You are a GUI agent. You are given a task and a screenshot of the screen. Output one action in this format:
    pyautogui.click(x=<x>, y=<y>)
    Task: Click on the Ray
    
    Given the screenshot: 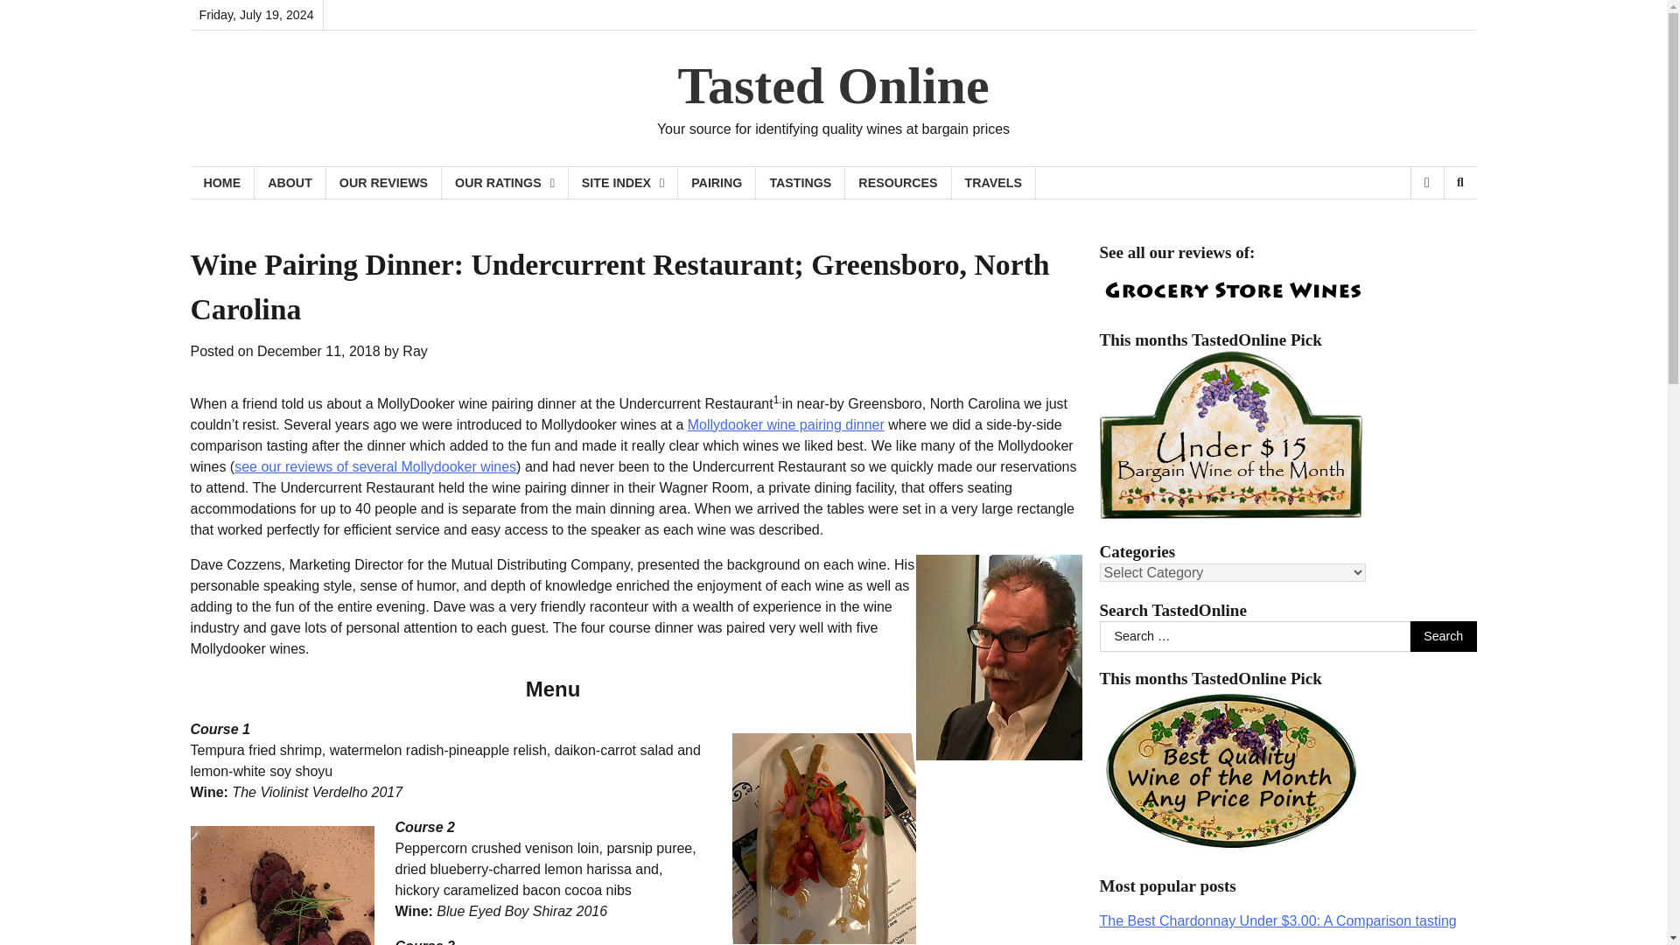 What is the action you would take?
    pyautogui.click(x=415, y=352)
    